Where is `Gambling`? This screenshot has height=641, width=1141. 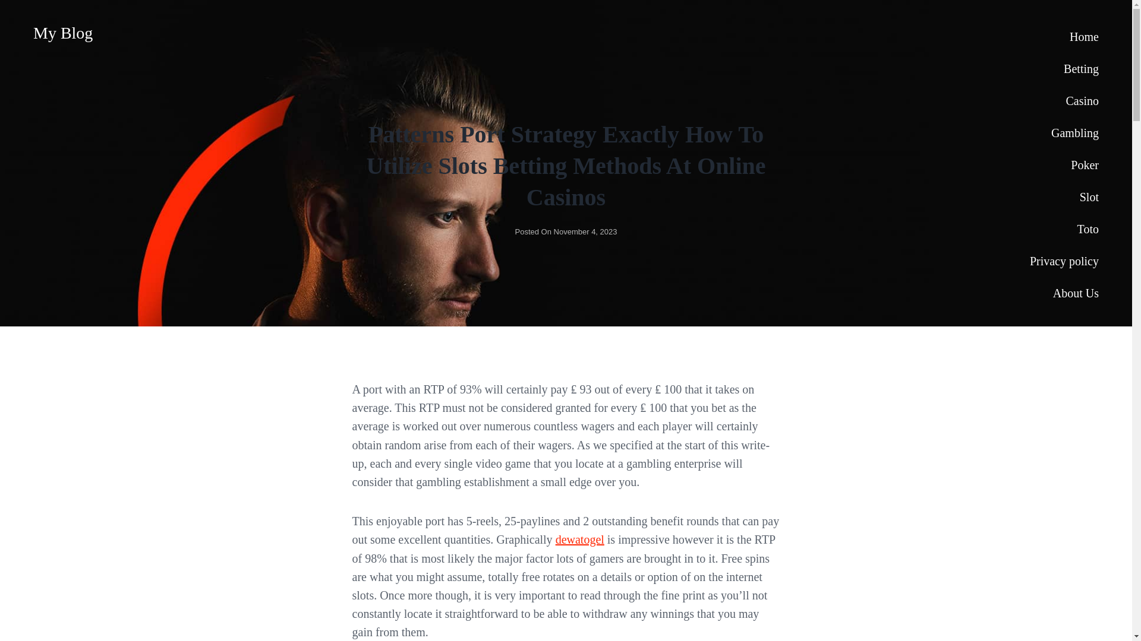 Gambling is located at coordinates (1064, 132).